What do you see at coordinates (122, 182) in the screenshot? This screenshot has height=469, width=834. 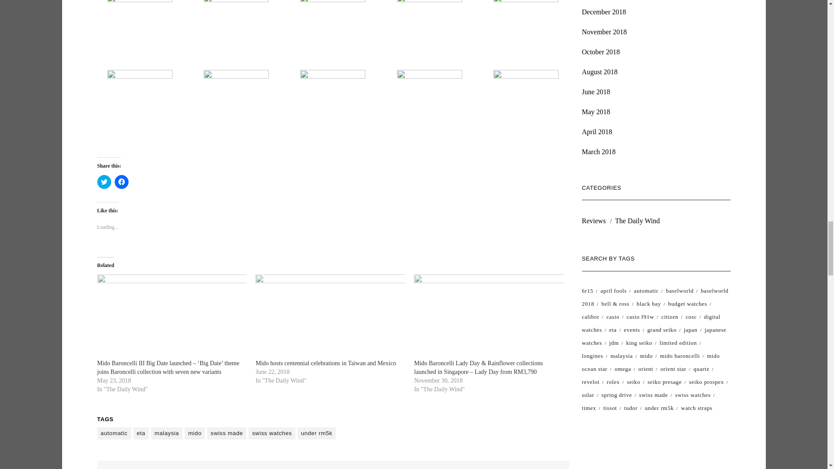 I see `Click to share on Facebook` at bounding box center [122, 182].